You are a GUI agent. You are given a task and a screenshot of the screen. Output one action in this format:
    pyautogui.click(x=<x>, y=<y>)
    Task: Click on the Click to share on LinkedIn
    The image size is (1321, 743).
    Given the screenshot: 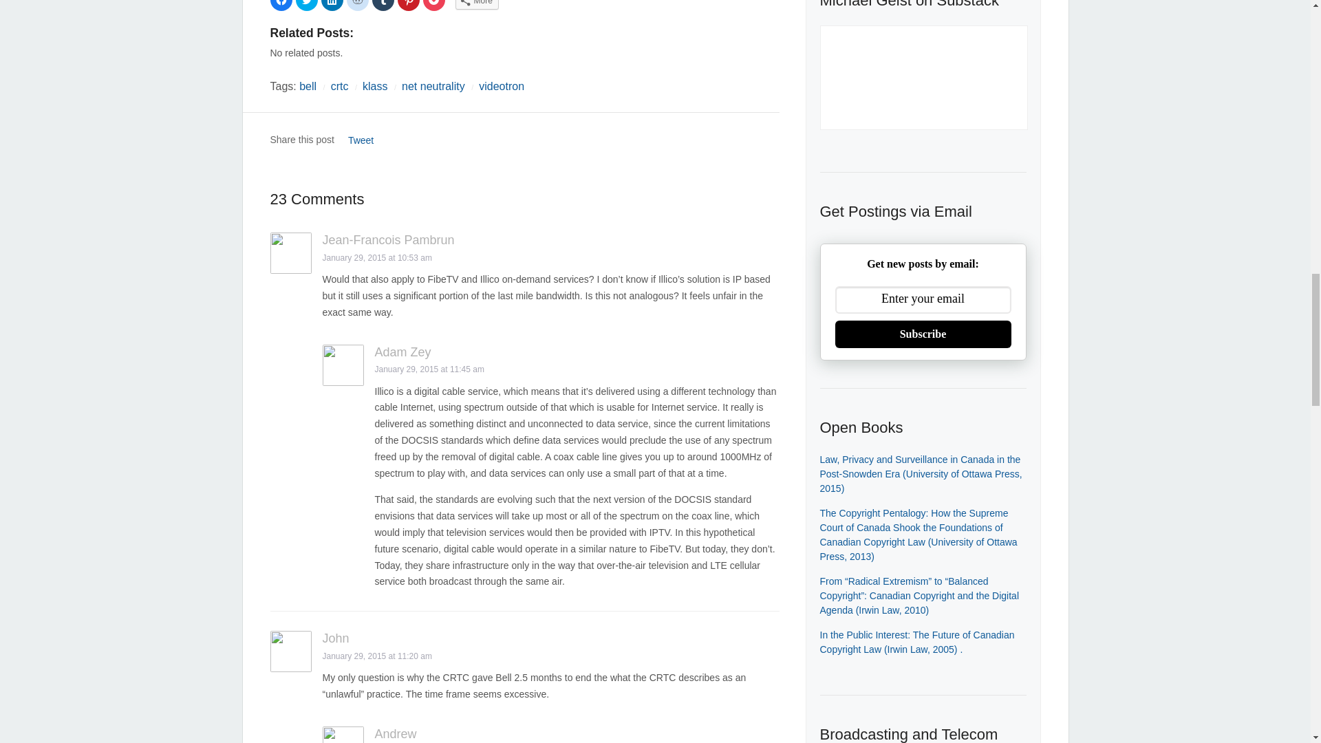 What is the action you would take?
    pyautogui.click(x=332, y=6)
    